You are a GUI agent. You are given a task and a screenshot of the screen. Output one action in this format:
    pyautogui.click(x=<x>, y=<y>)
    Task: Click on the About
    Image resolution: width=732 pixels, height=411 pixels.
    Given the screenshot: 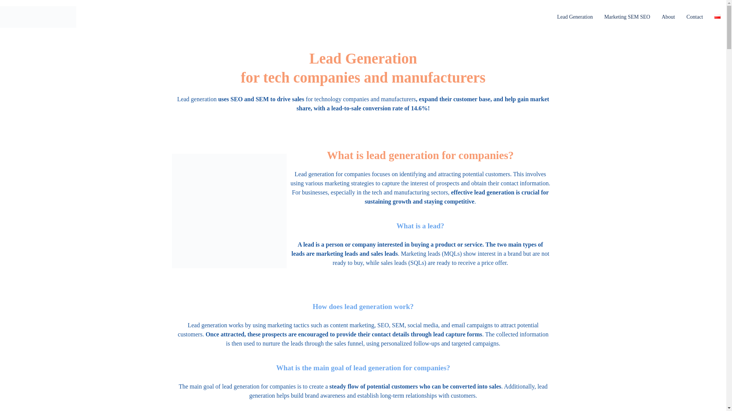 What is the action you would take?
    pyautogui.click(x=668, y=17)
    